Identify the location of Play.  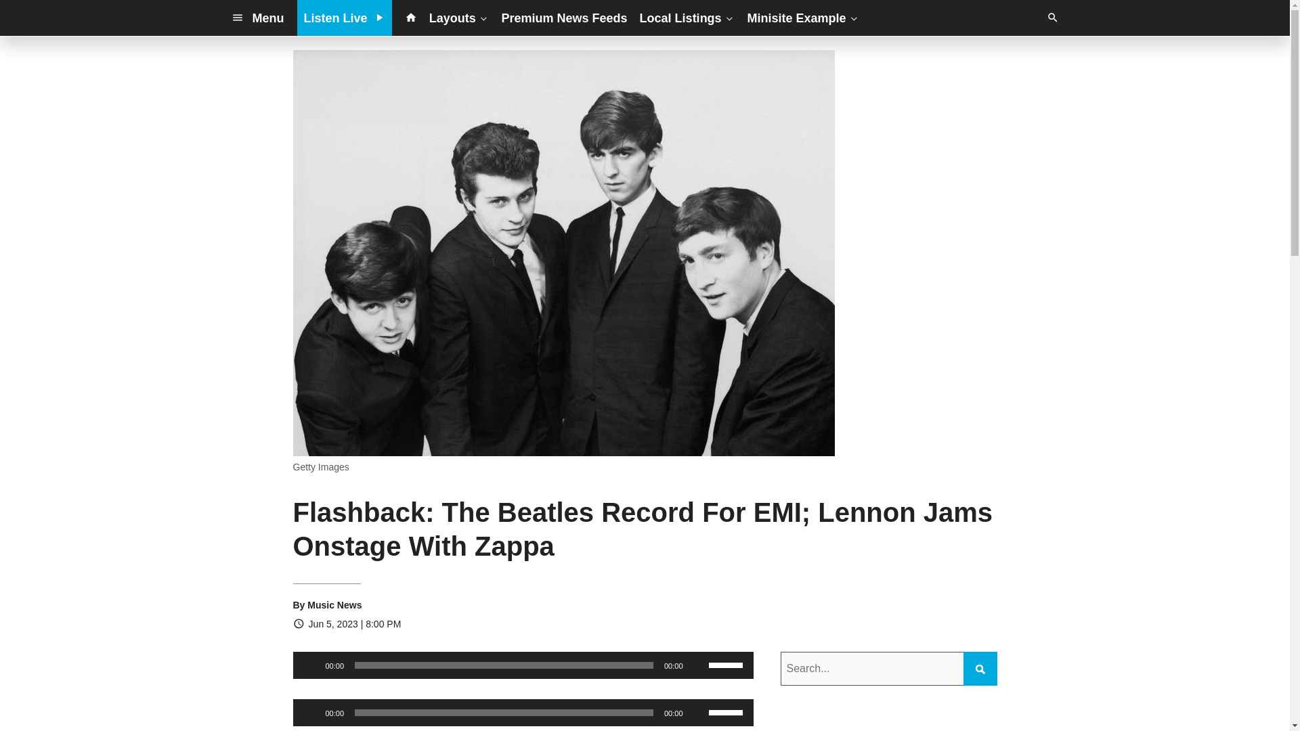
(310, 712).